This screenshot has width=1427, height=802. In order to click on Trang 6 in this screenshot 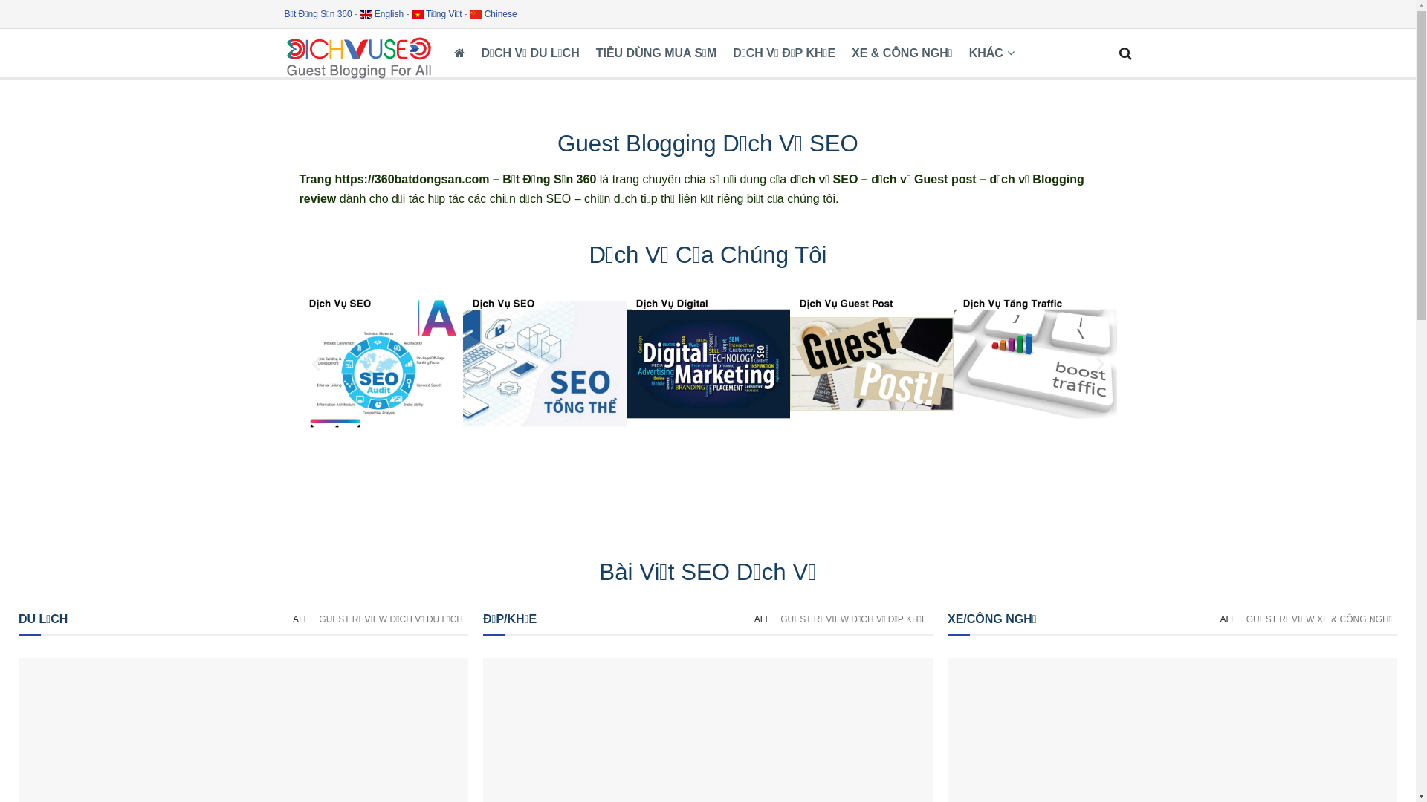, I will do `click(708, 364)`.